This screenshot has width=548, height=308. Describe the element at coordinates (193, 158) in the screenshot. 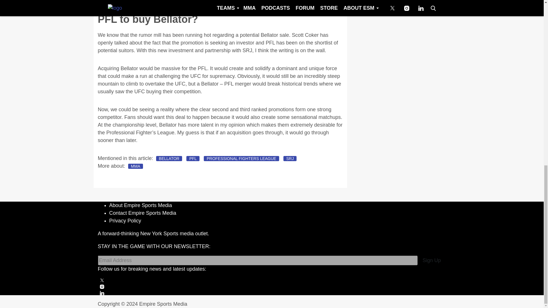

I see `PFL` at that location.